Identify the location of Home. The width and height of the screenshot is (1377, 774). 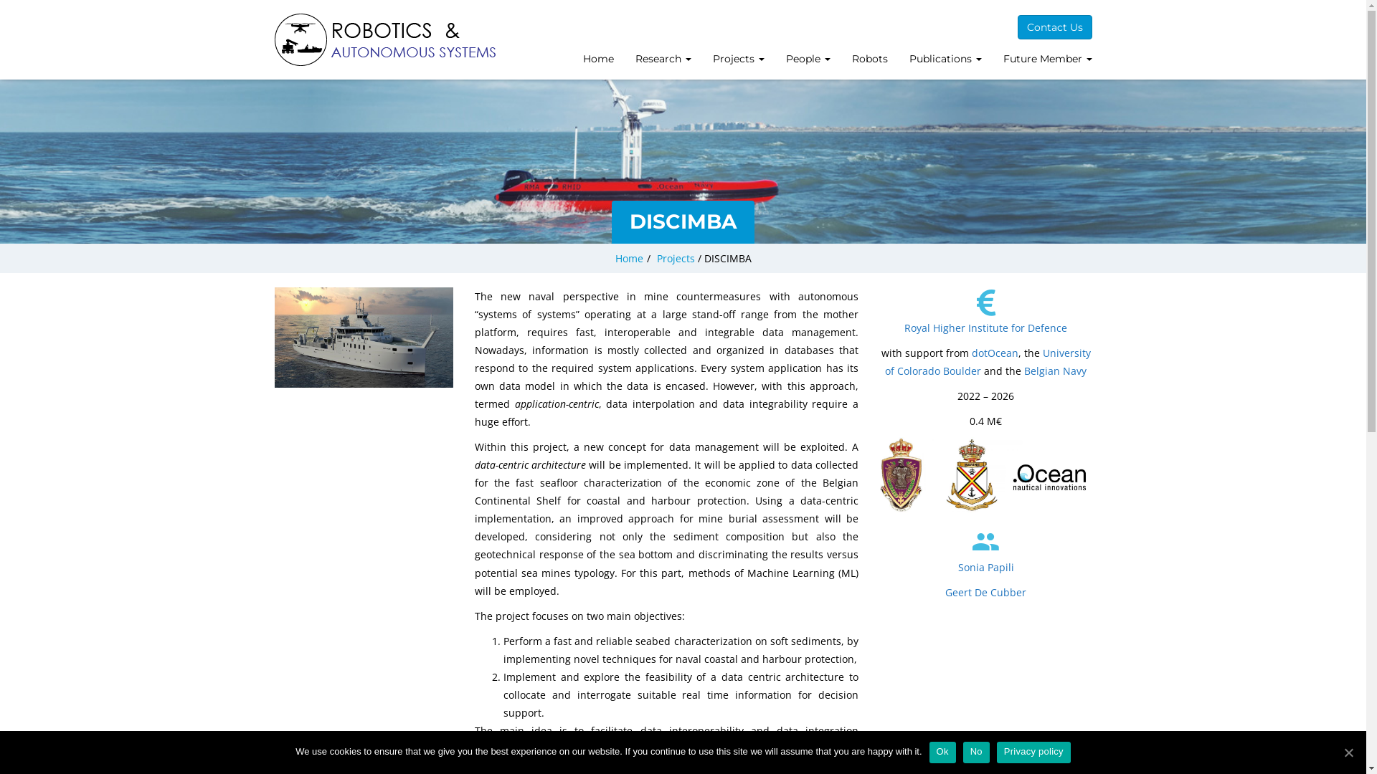
(630, 258).